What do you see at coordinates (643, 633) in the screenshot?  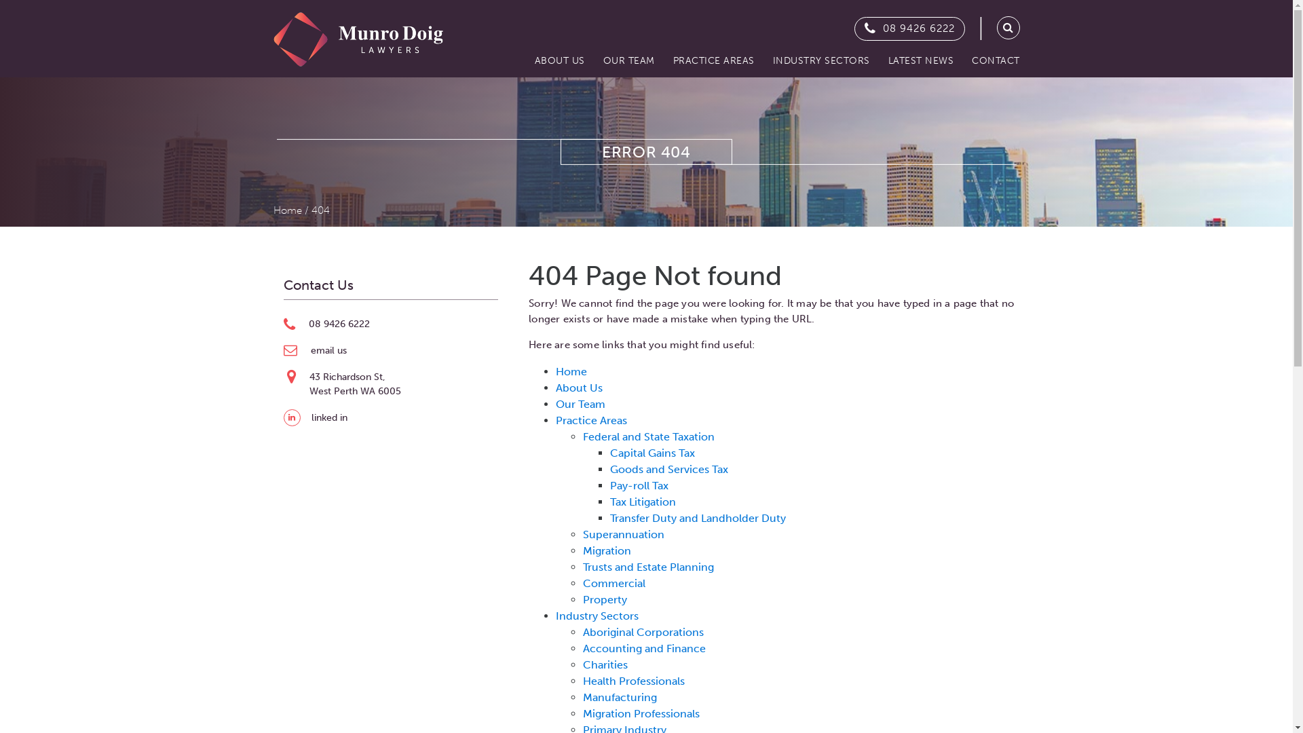 I see `Aboriginal Corporations` at bounding box center [643, 633].